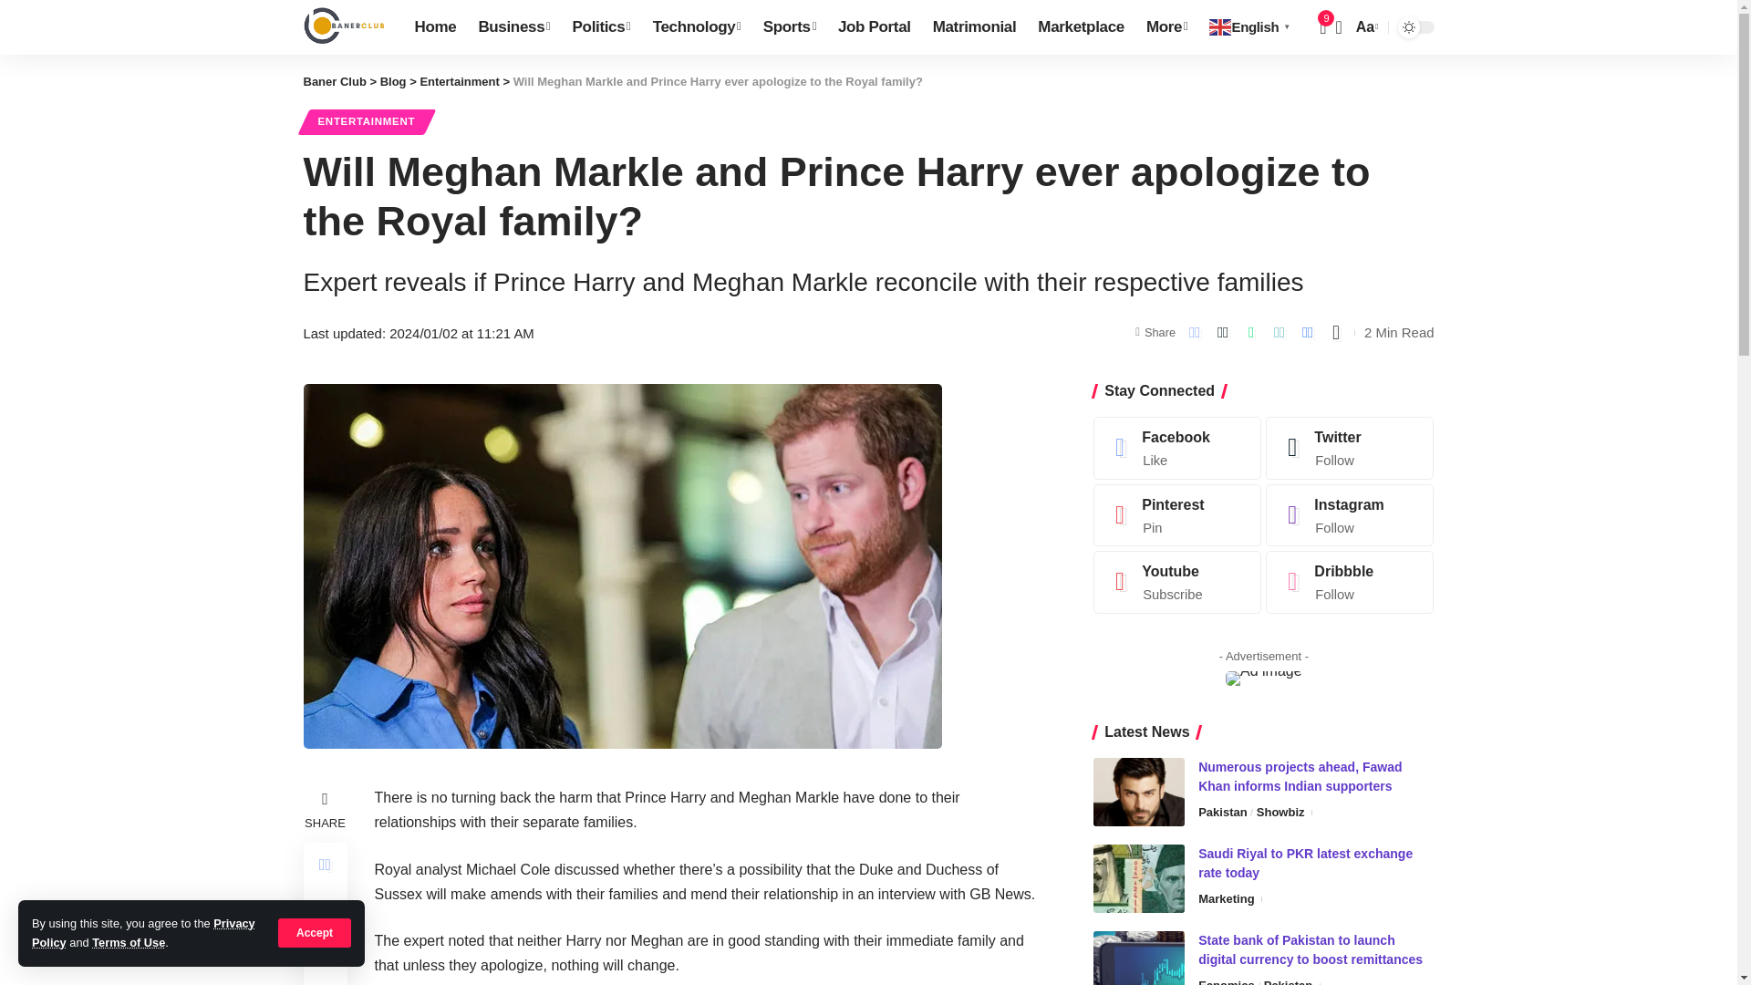 The image size is (1751, 985). I want to click on Terms of Use, so click(128, 943).